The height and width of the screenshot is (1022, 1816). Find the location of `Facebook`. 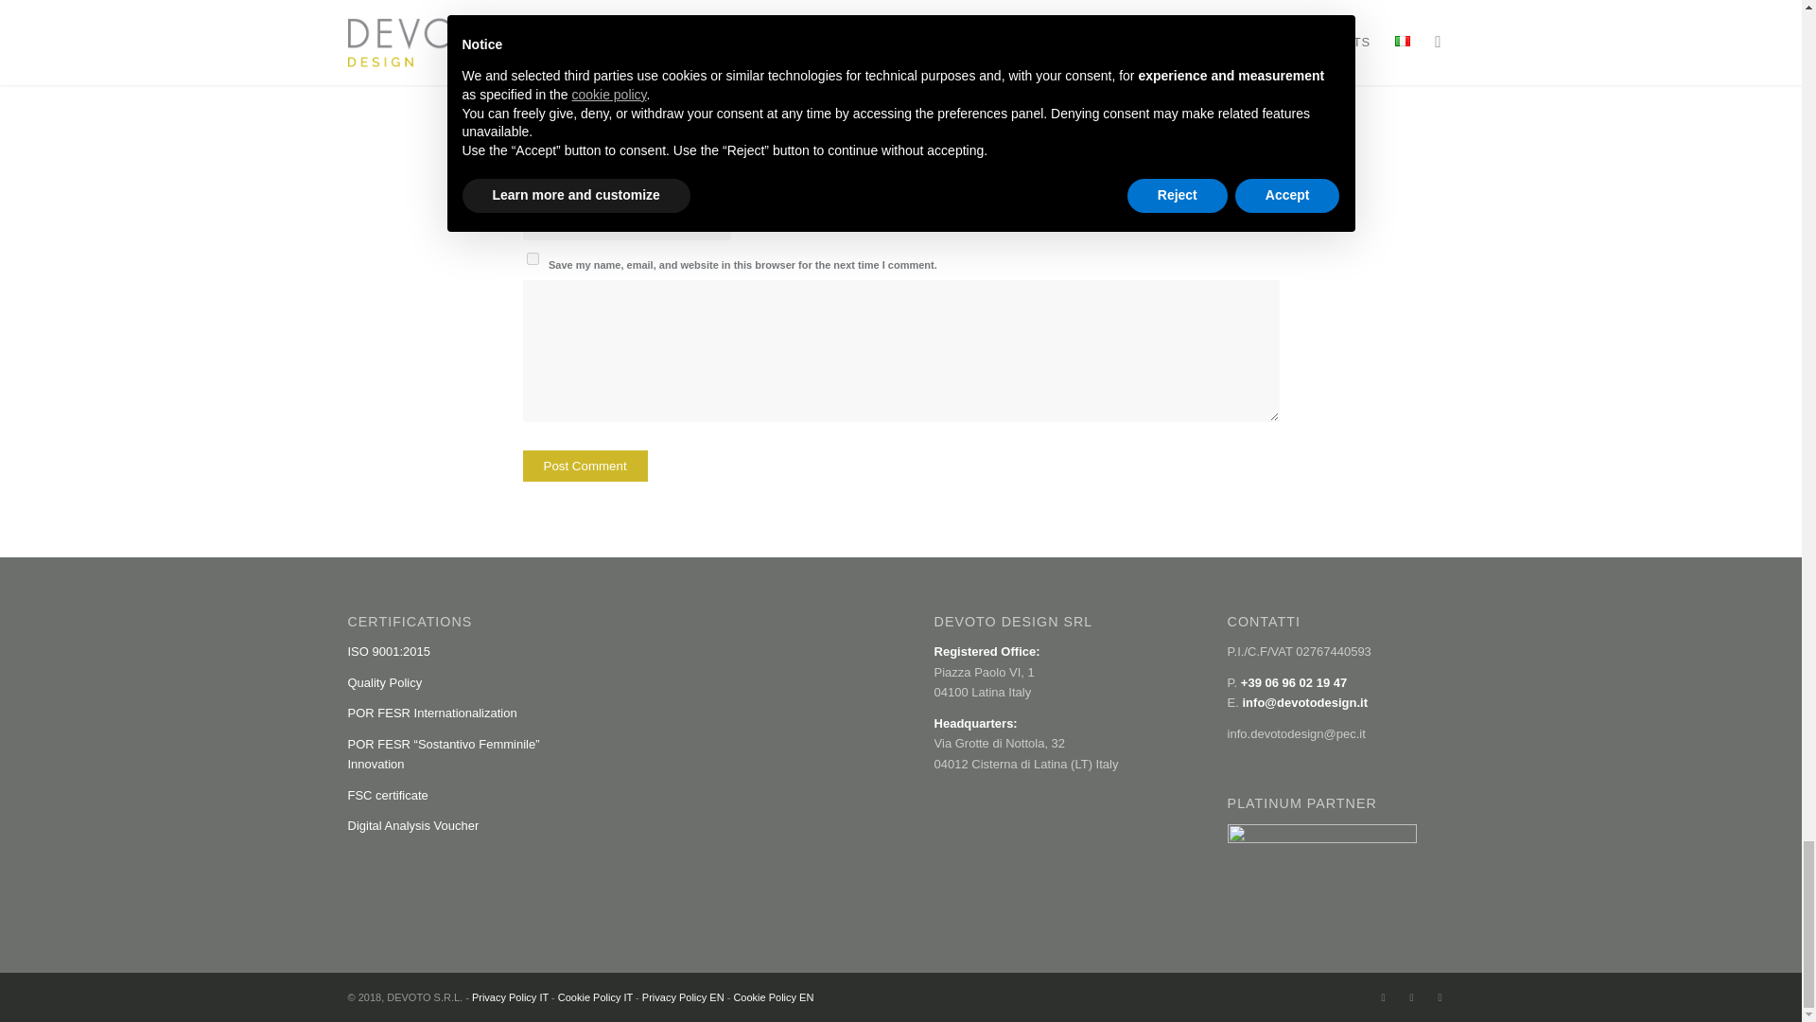

Facebook is located at coordinates (1383, 997).